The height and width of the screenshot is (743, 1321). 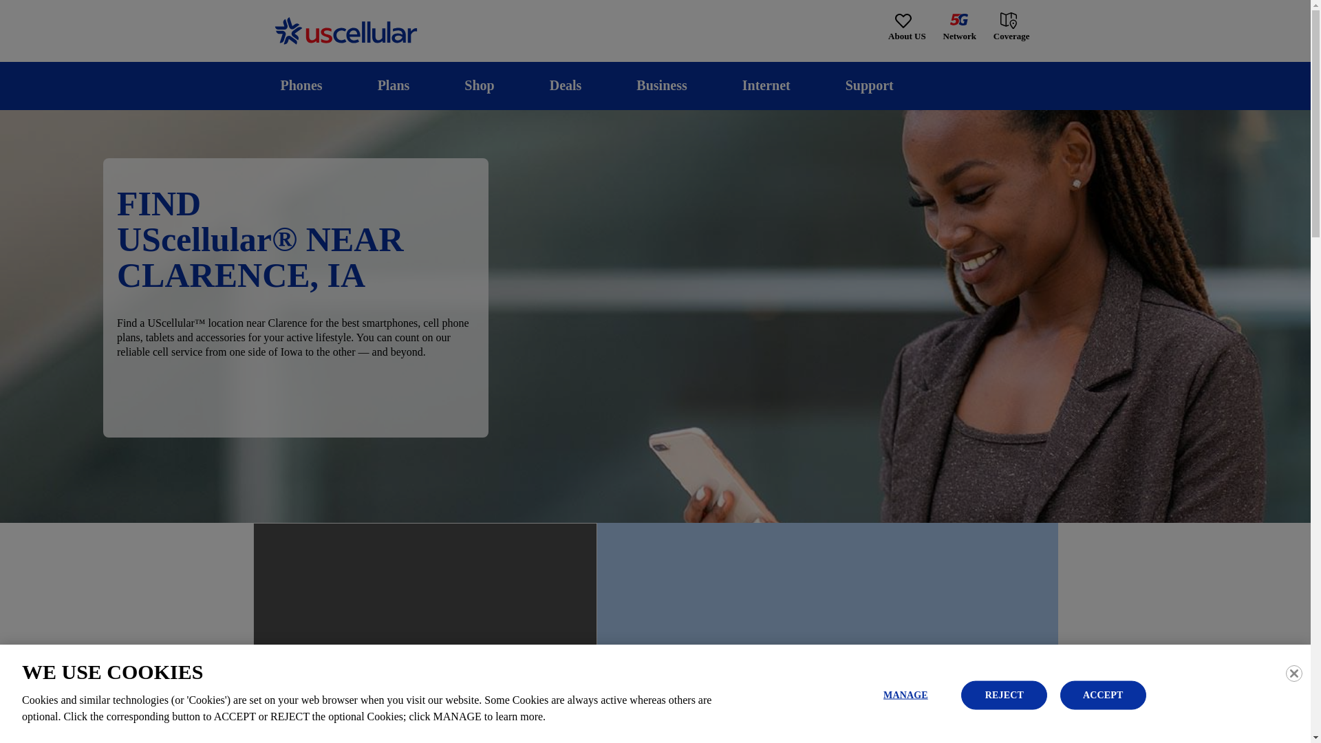 What do you see at coordinates (301, 85) in the screenshot?
I see `Phones` at bounding box center [301, 85].